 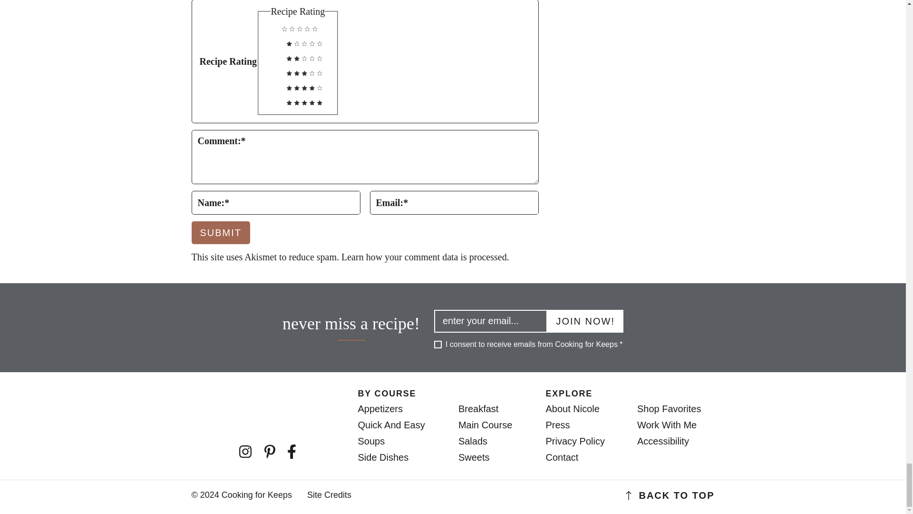 I want to click on 2, so click(x=272, y=55).